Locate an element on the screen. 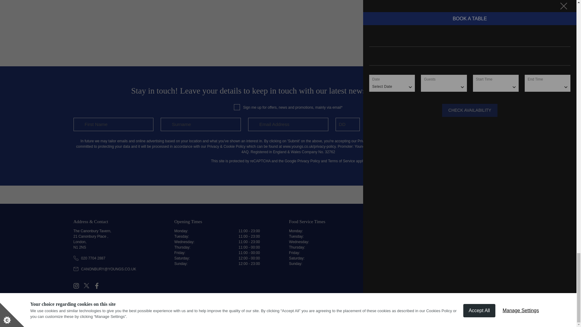 Image resolution: width=581 pixels, height=327 pixels. Privacy Policy is located at coordinates (309, 161).